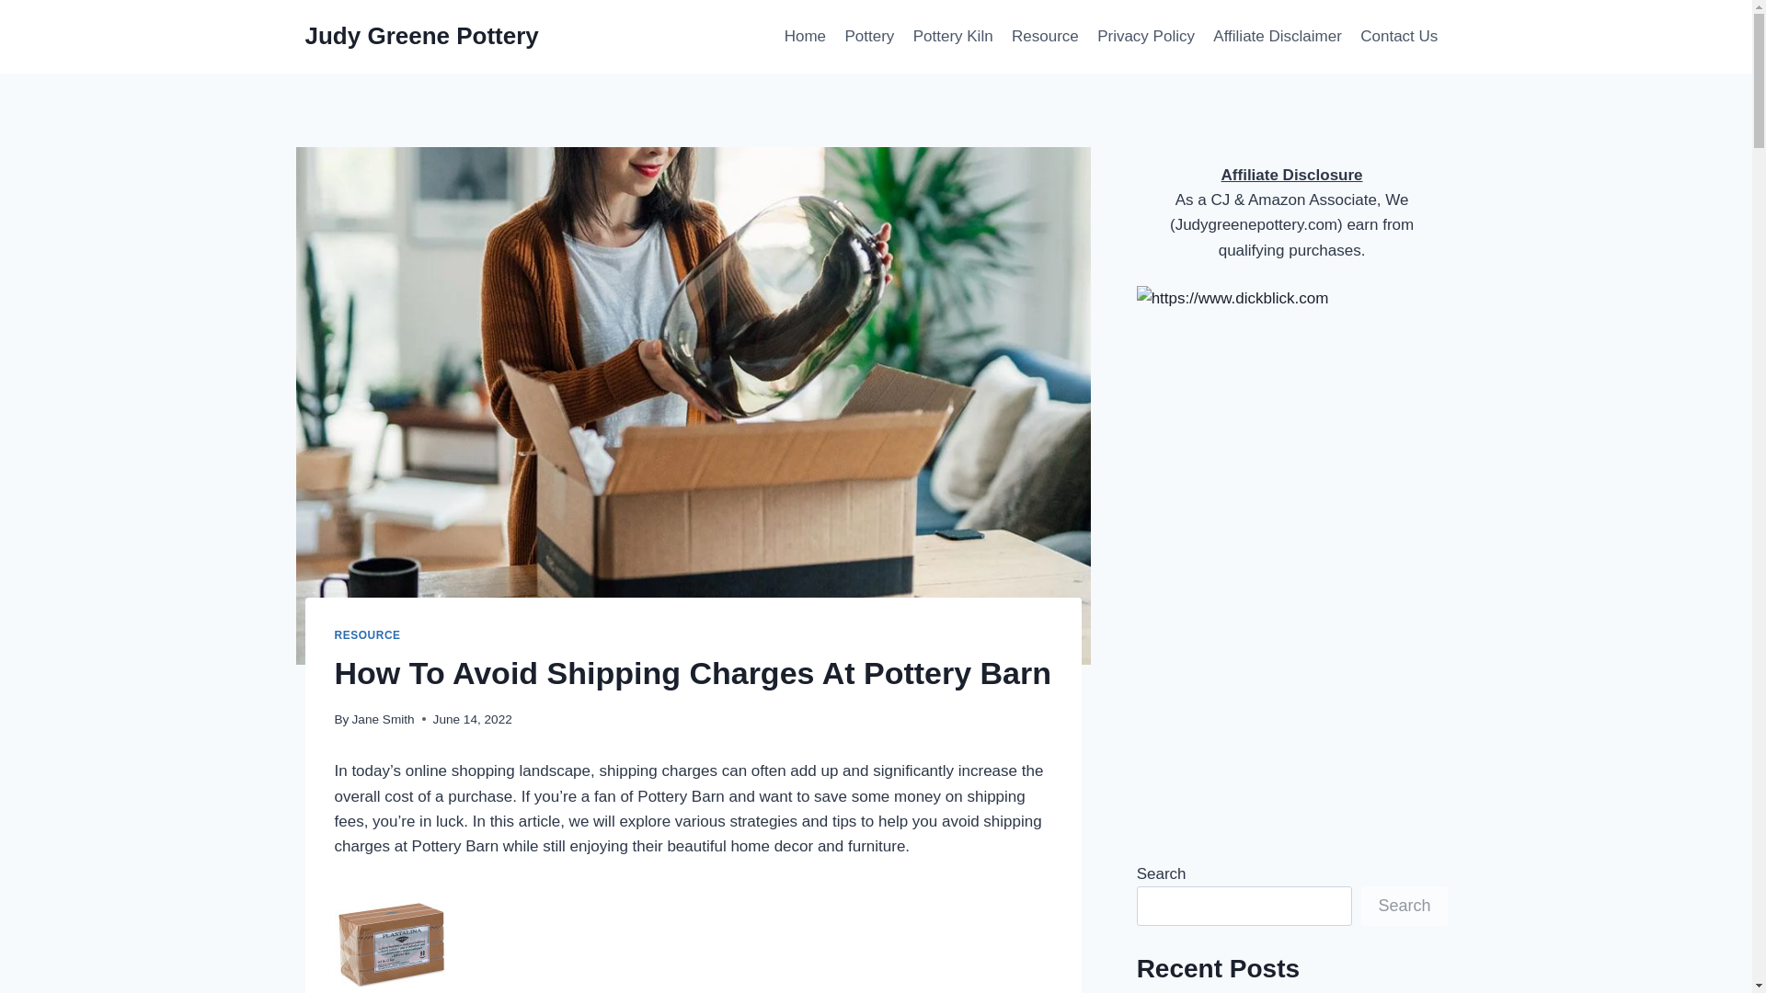 Image resolution: width=1766 pixels, height=993 pixels. Describe the element at coordinates (421, 36) in the screenshot. I see `Judy Greene Pottery` at that location.